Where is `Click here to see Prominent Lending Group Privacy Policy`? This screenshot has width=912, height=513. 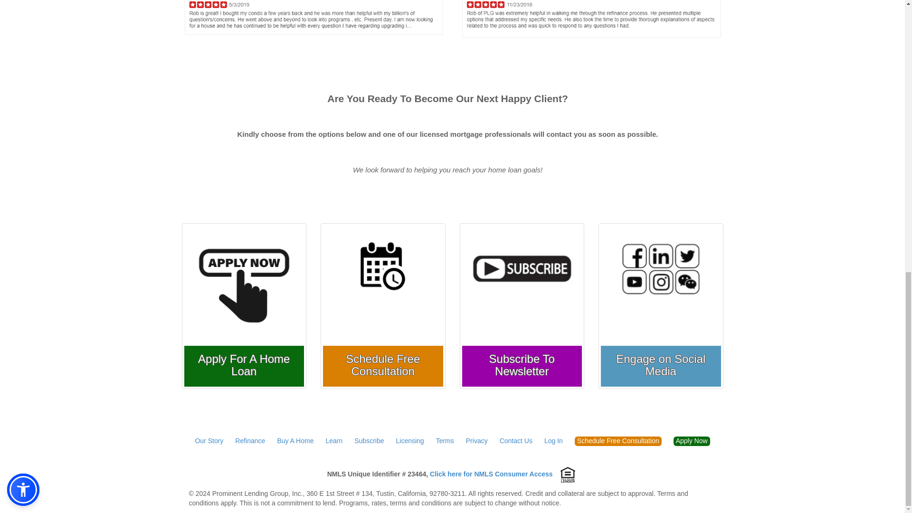
Click here to see Prominent Lending Group Privacy Policy is located at coordinates (477, 441).